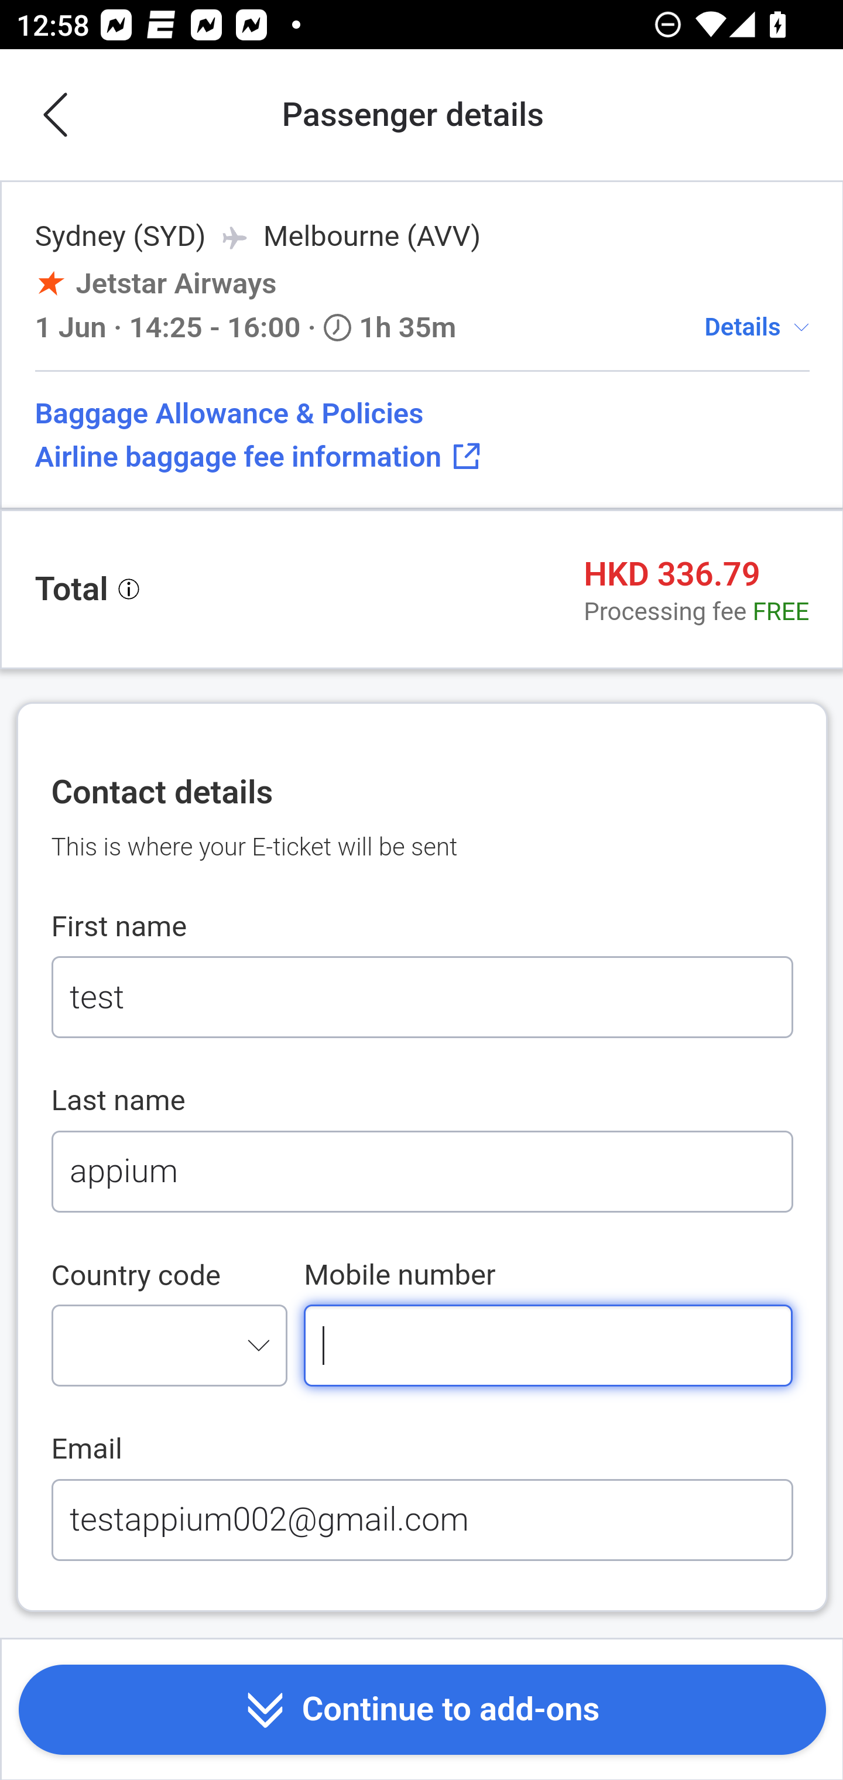  Describe the element at coordinates (421, 413) in the screenshot. I see `Baggage Allowance & Policies` at that location.